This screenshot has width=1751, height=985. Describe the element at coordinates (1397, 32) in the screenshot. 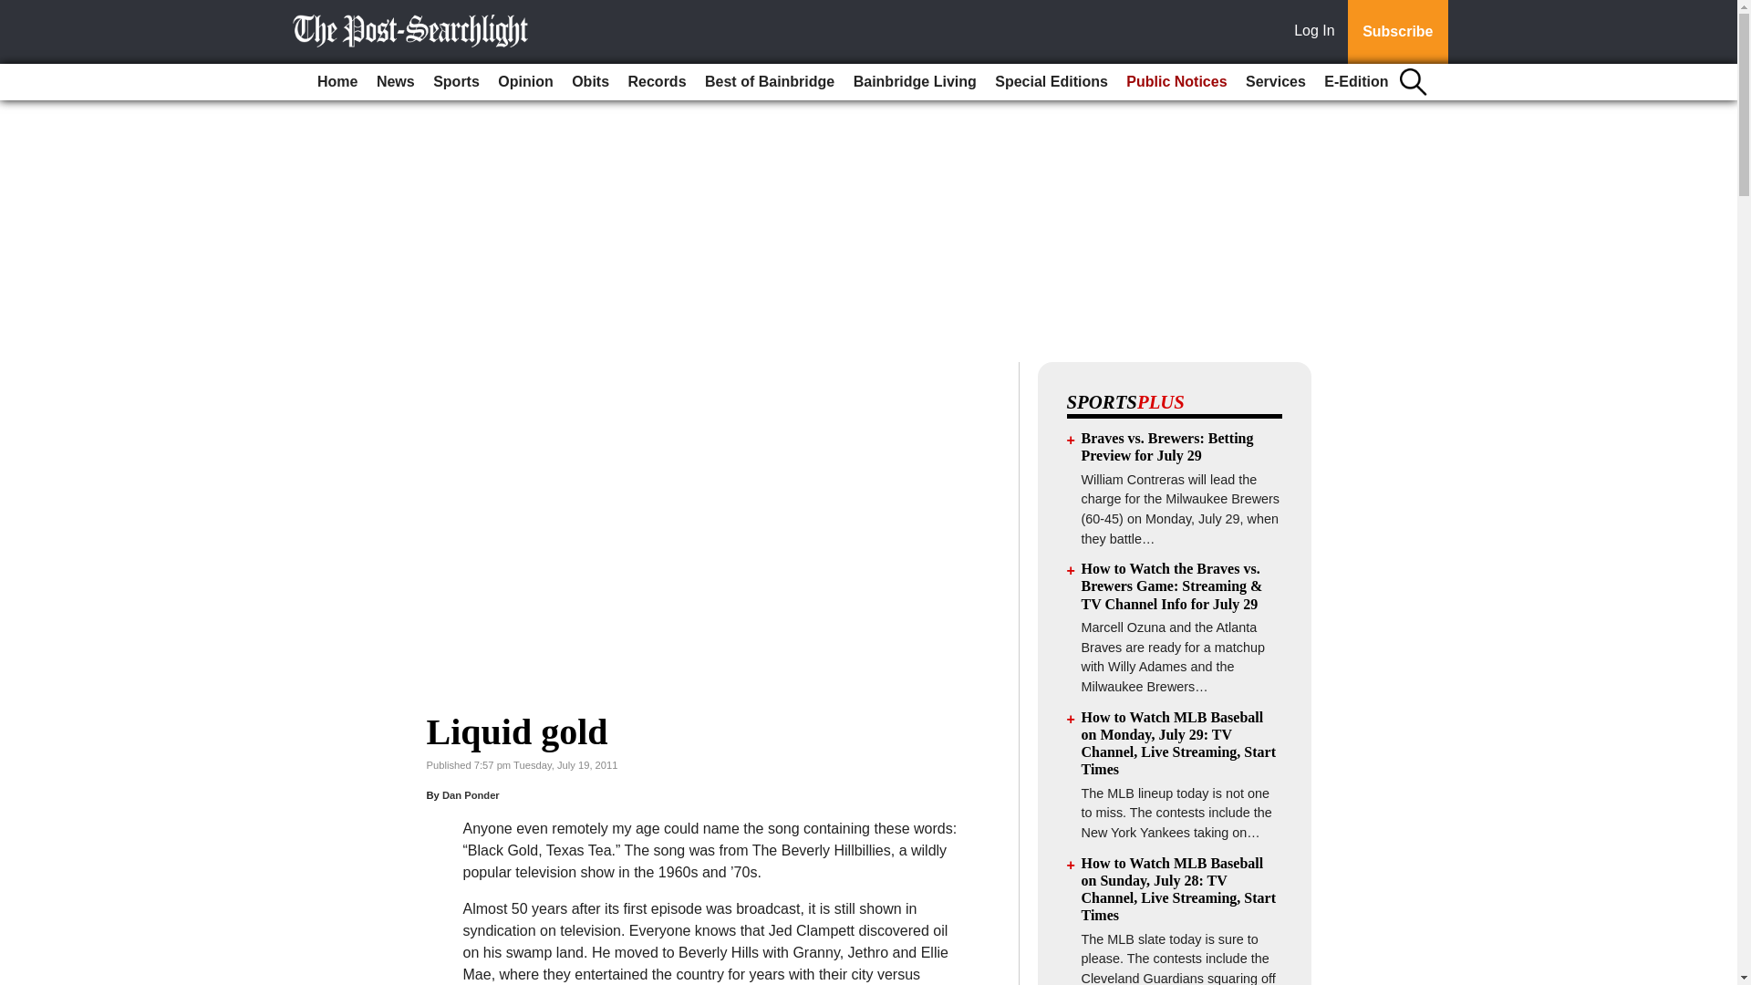

I see `Subscribe` at that location.